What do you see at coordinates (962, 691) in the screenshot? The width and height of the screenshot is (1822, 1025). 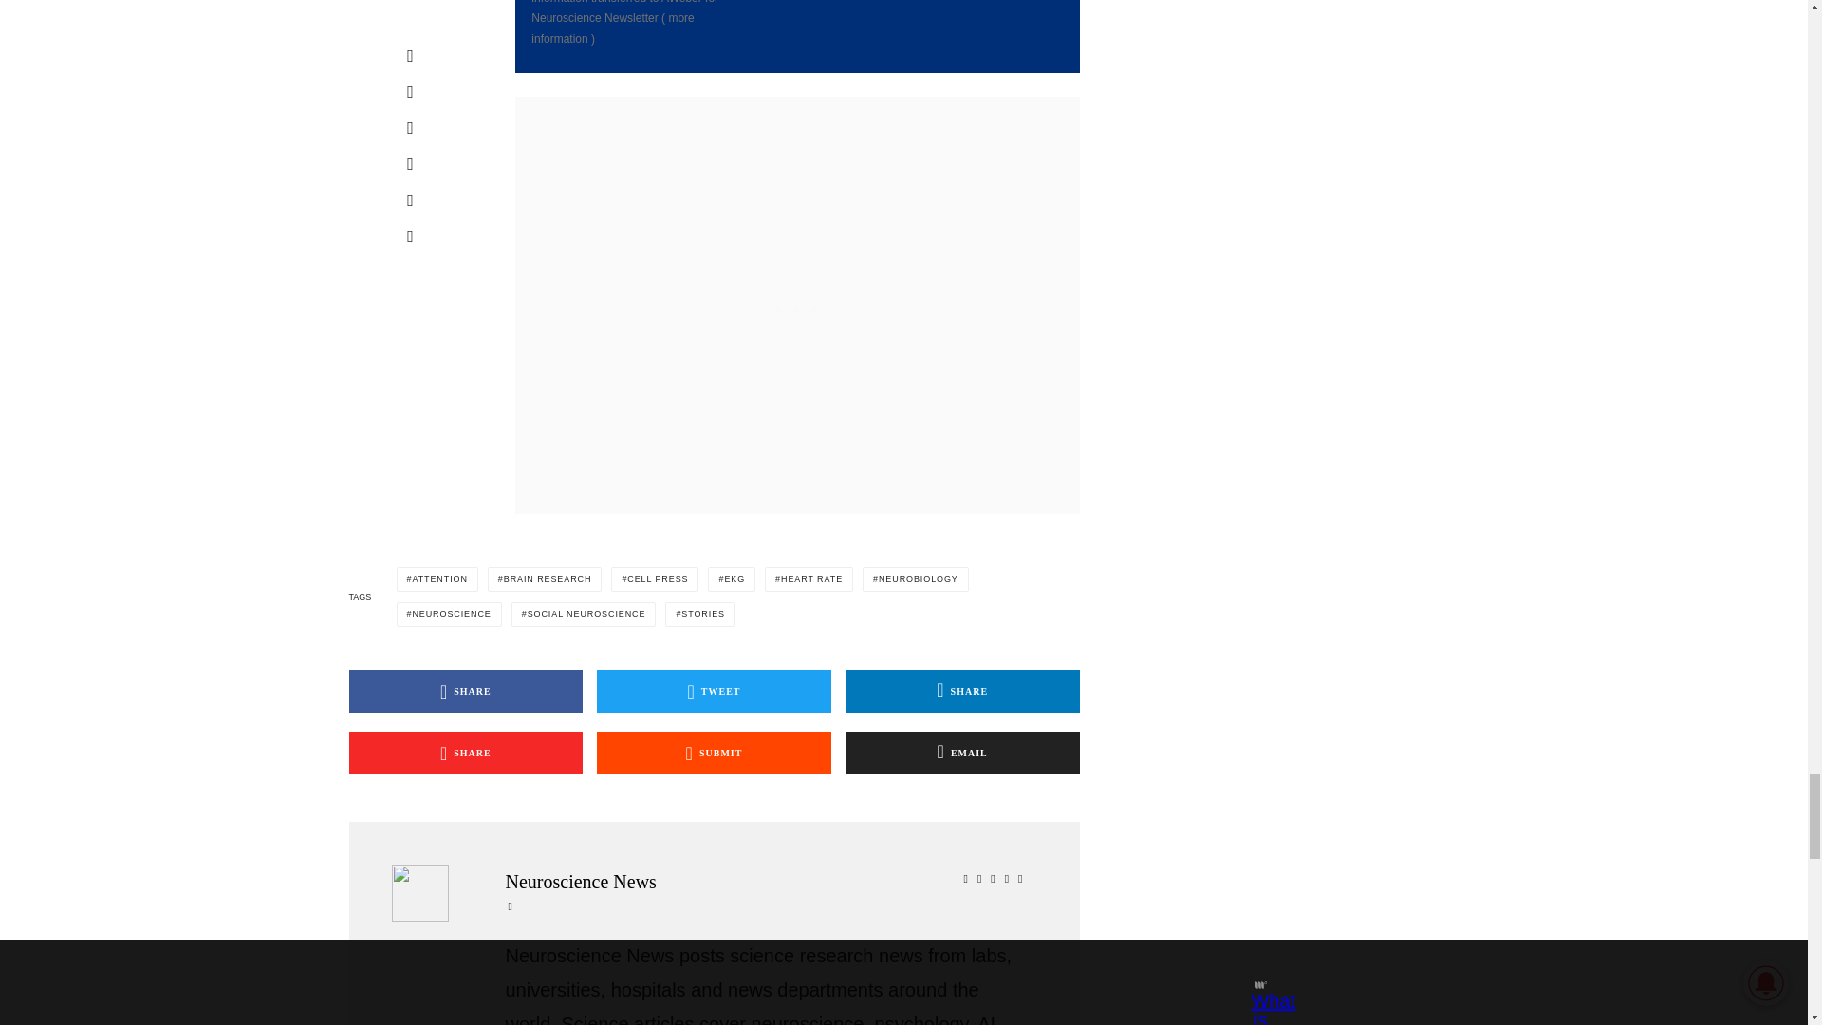 I see `SHARE` at bounding box center [962, 691].